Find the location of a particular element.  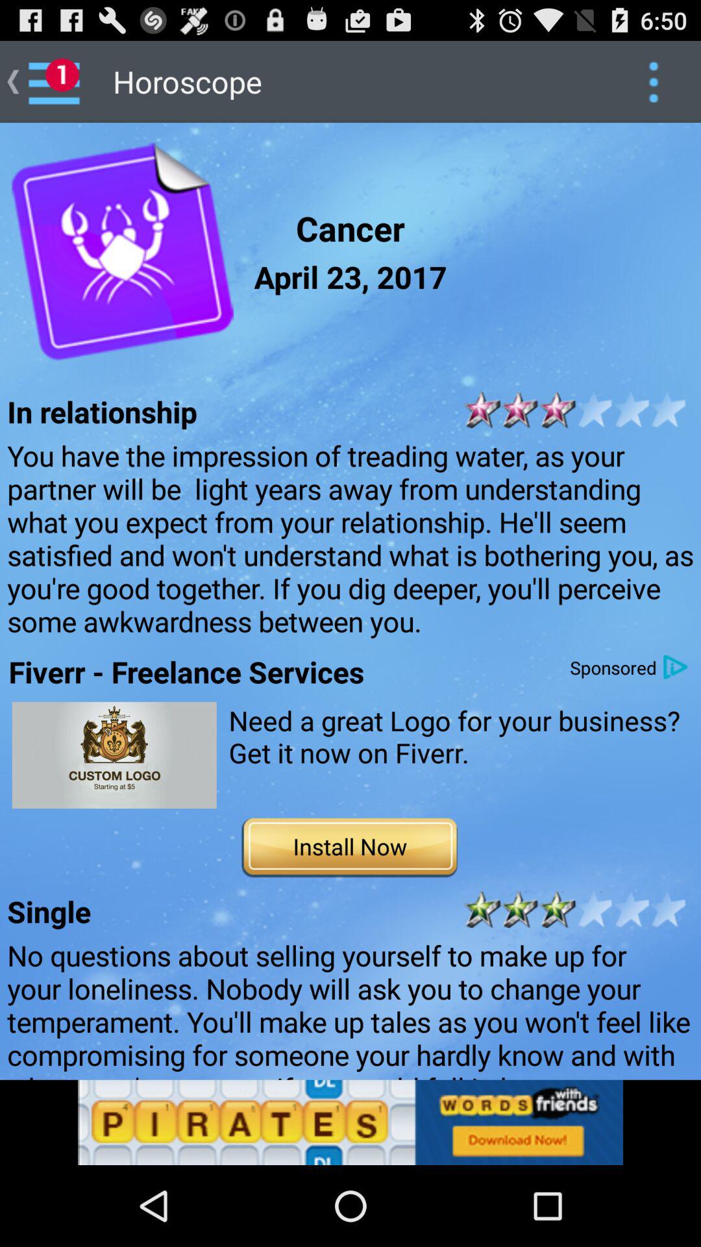

go to logo opption is located at coordinates (114, 755).